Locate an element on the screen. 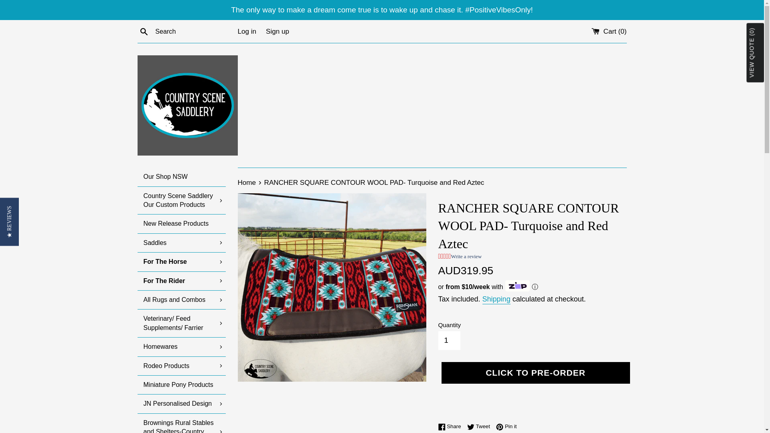 The width and height of the screenshot is (770, 433). Shipping is located at coordinates (496, 299).